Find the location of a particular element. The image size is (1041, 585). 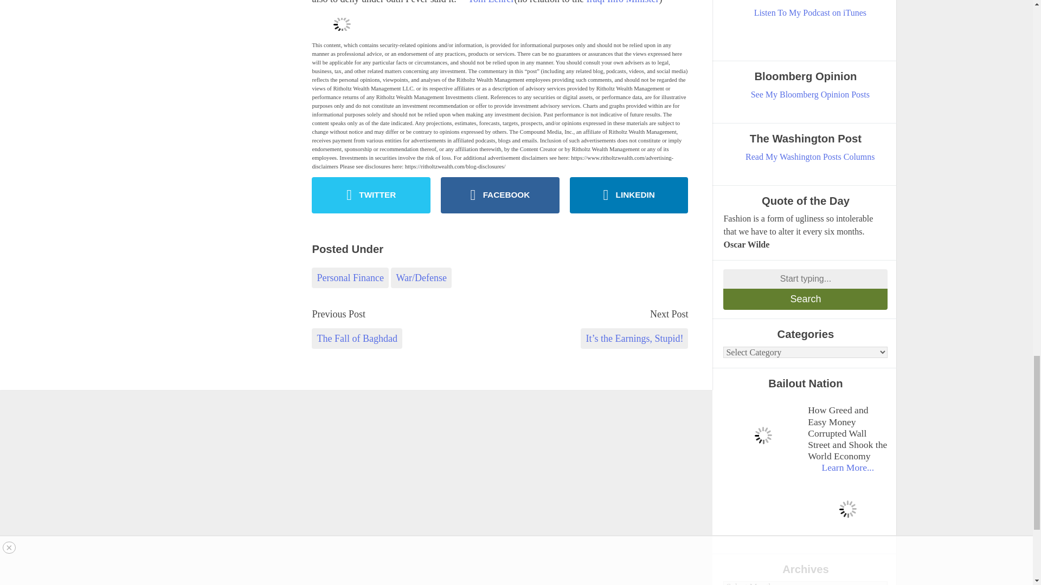

Minister is located at coordinates (642, 2).